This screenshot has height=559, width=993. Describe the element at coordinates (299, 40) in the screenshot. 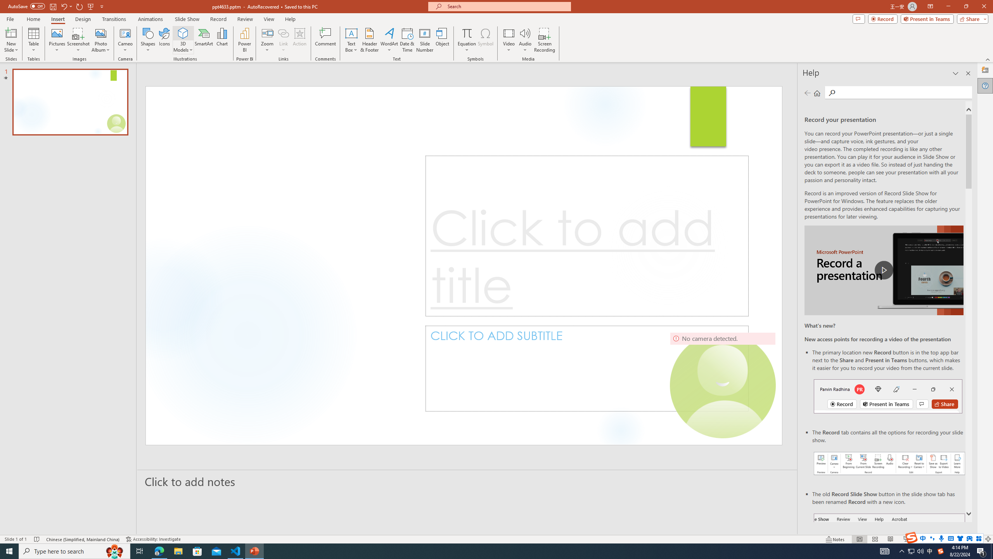

I see `Action` at that location.